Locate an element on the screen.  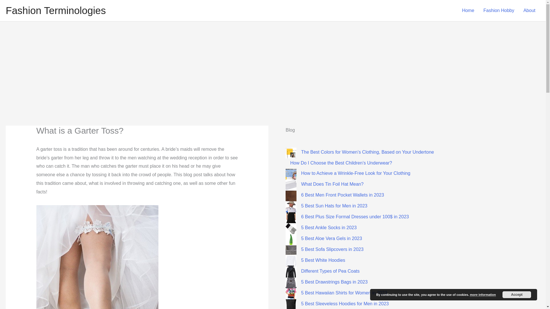
5 Best Ankle Socks in 2023 is located at coordinates (329, 227).